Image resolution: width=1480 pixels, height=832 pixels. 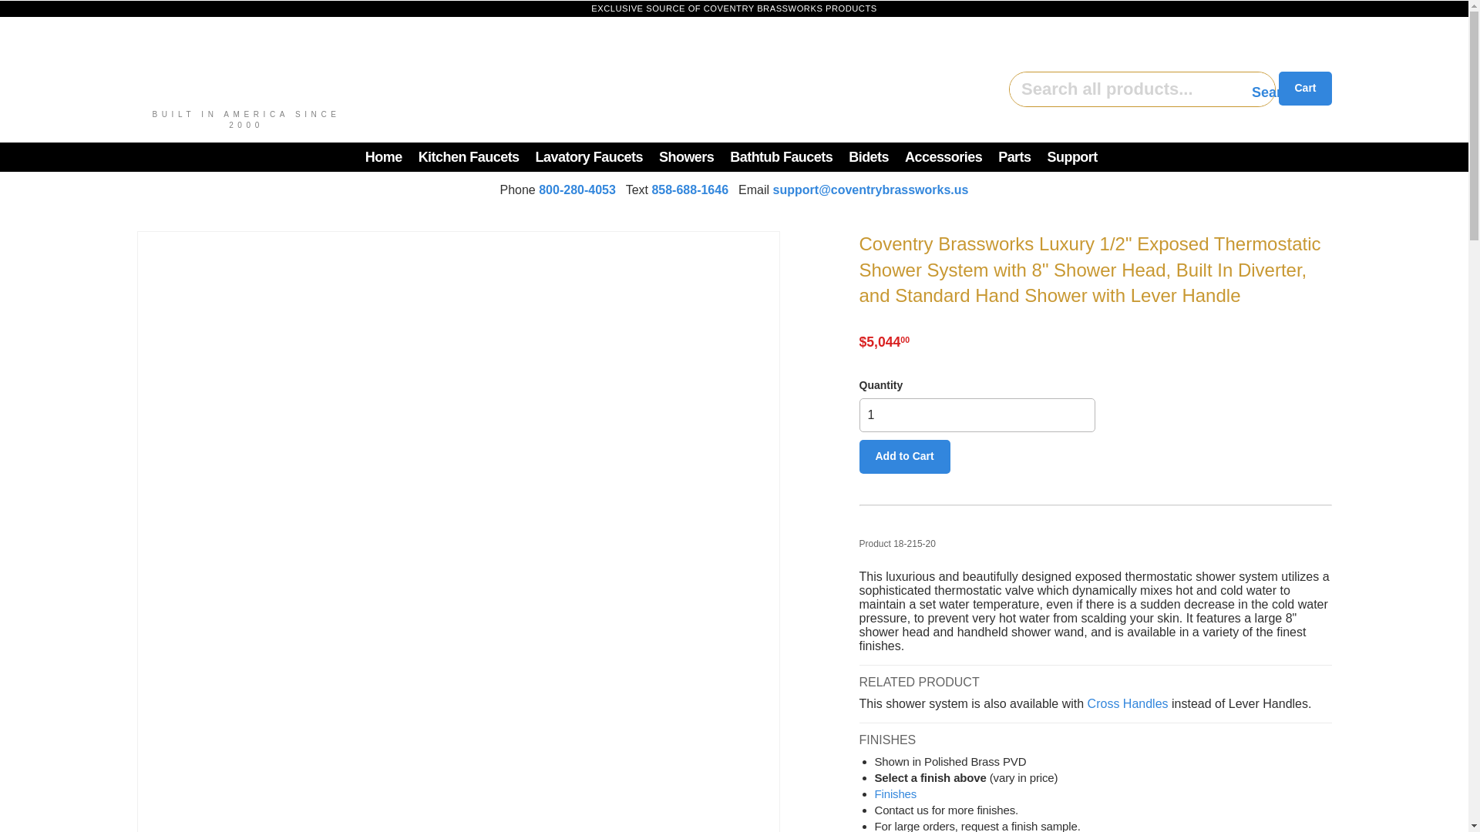 What do you see at coordinates (577, 190) in the screenshot?
I see `800-280-4053` at bounding box center [577, 190].